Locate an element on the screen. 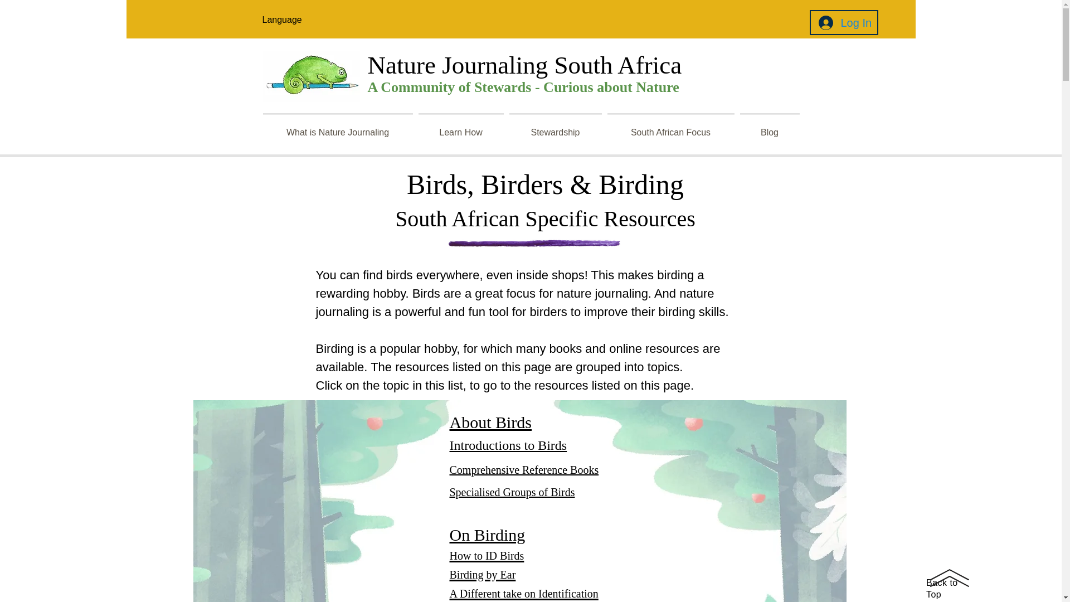 The width and height of the screenshot is (1070, 602). On Birding is located at coordinates (487, 535).